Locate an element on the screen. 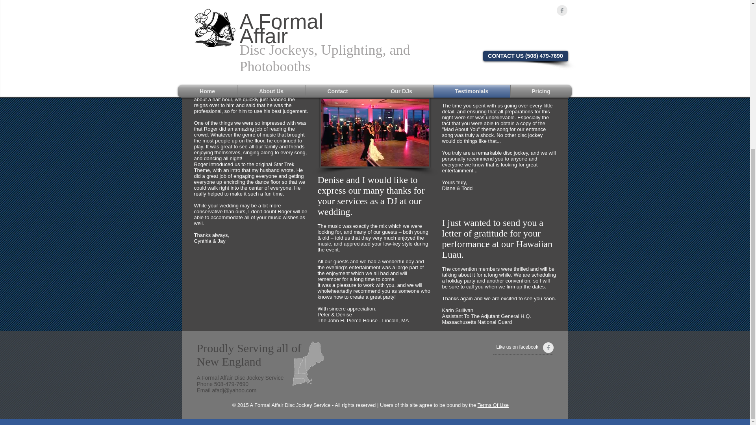 The height and width of the screenshot is (425, 756). Terms Of Use is located at coordinates (493, 405).